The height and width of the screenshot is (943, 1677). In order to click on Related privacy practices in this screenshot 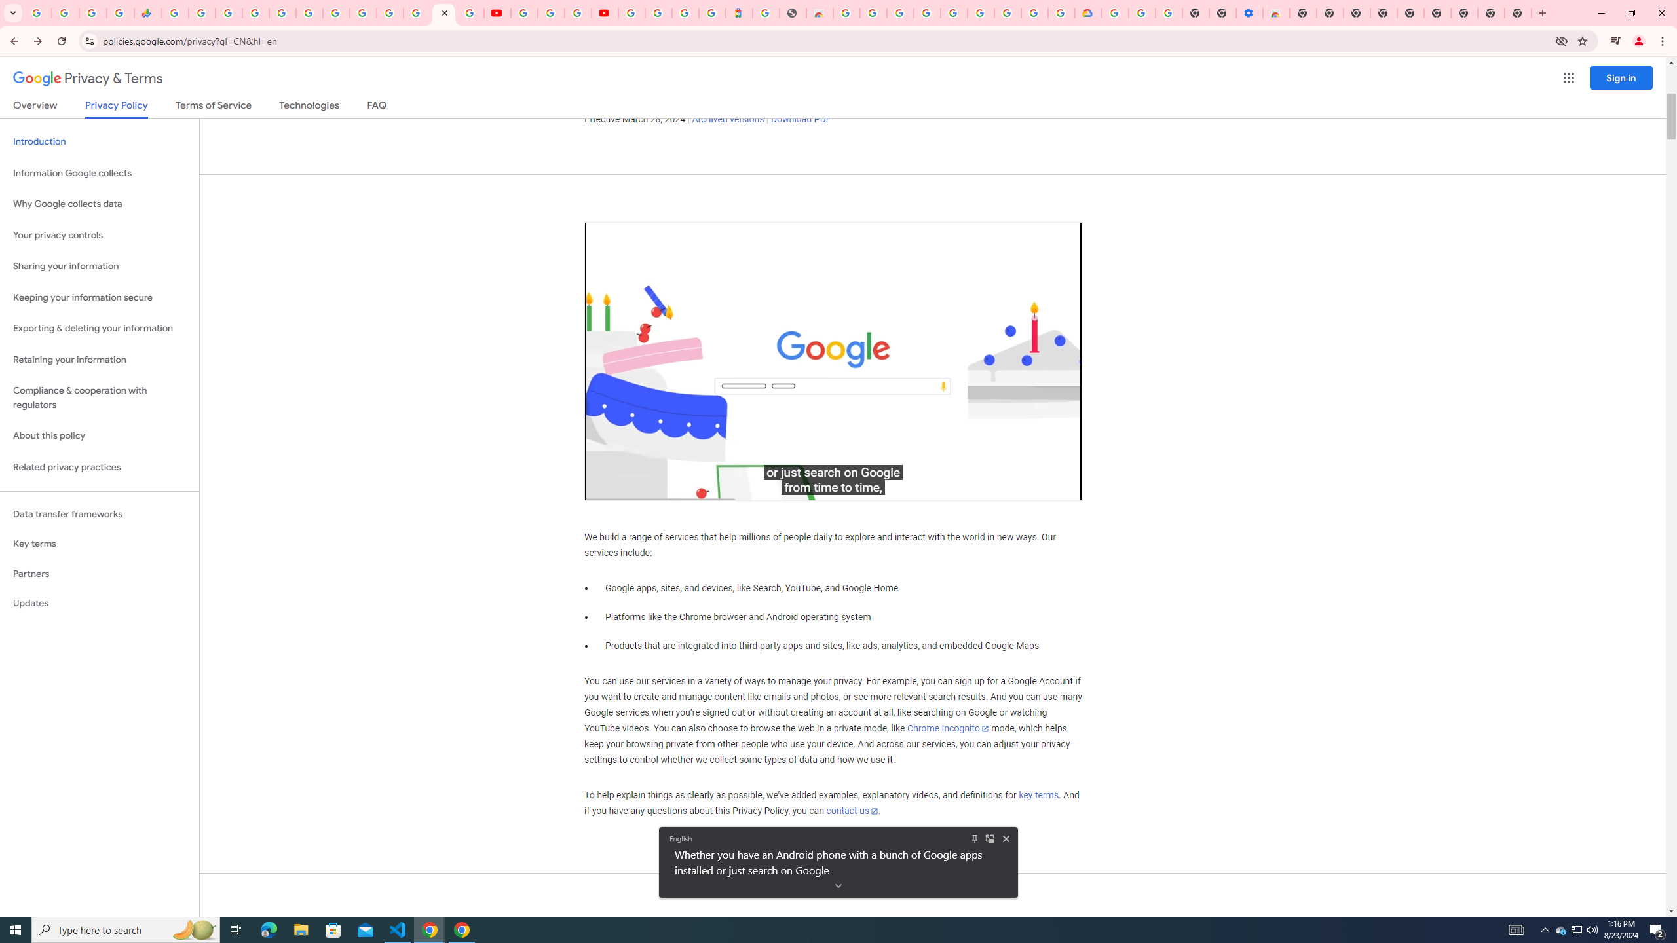, I will do `click(100, 467)`.